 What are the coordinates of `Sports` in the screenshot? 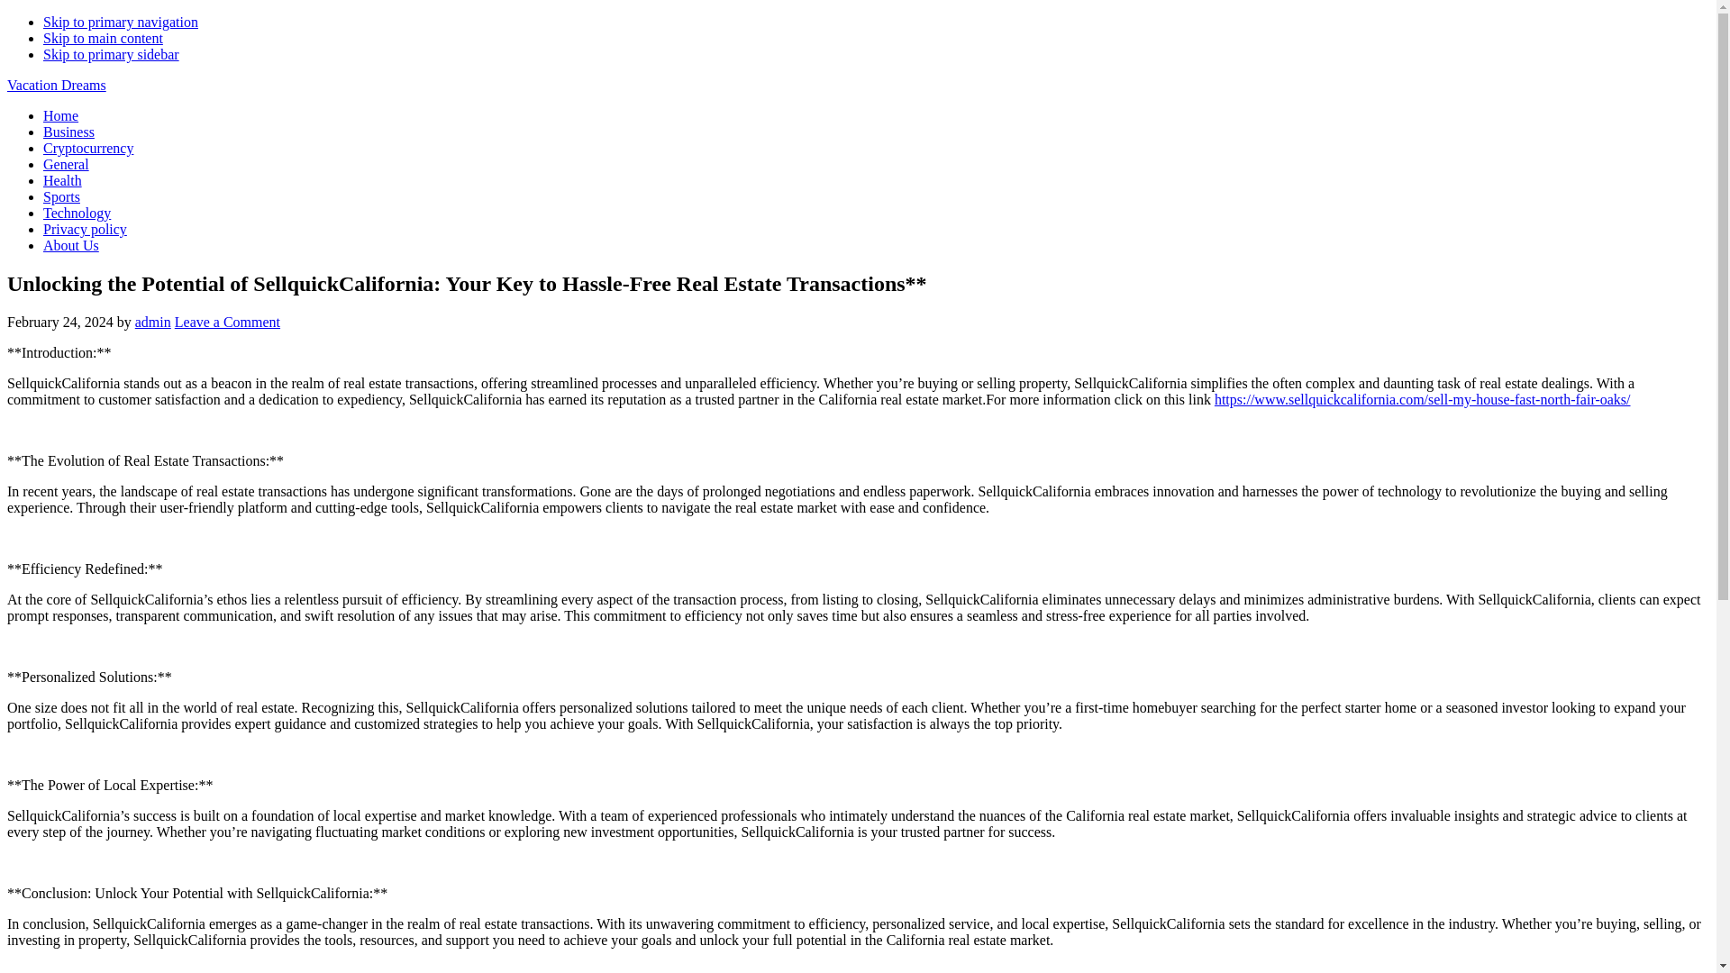 It's located at (61, 196).